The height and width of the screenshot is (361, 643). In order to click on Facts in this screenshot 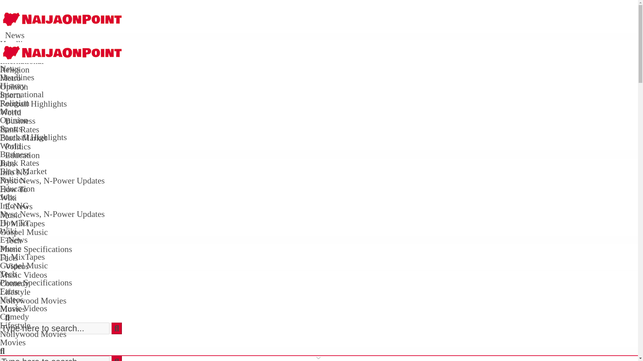, I will do `click(9, 258)`.